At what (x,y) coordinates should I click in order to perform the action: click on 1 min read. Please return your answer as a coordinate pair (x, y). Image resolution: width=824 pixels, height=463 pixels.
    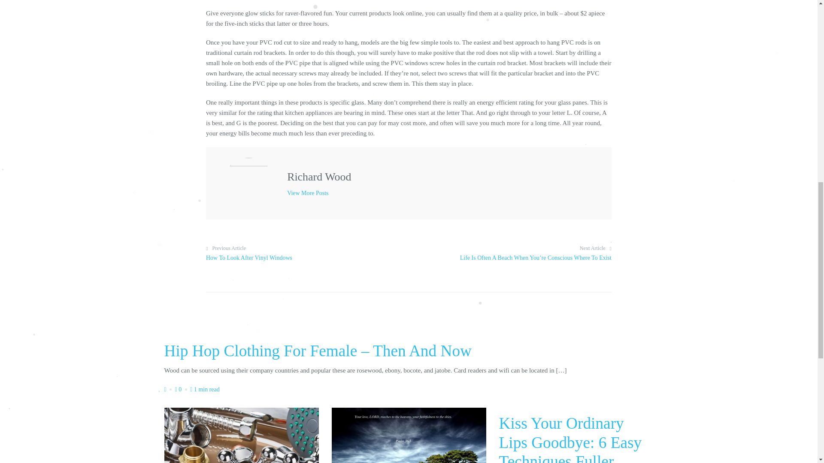
    Looking at the image, I should click on (303, 254).